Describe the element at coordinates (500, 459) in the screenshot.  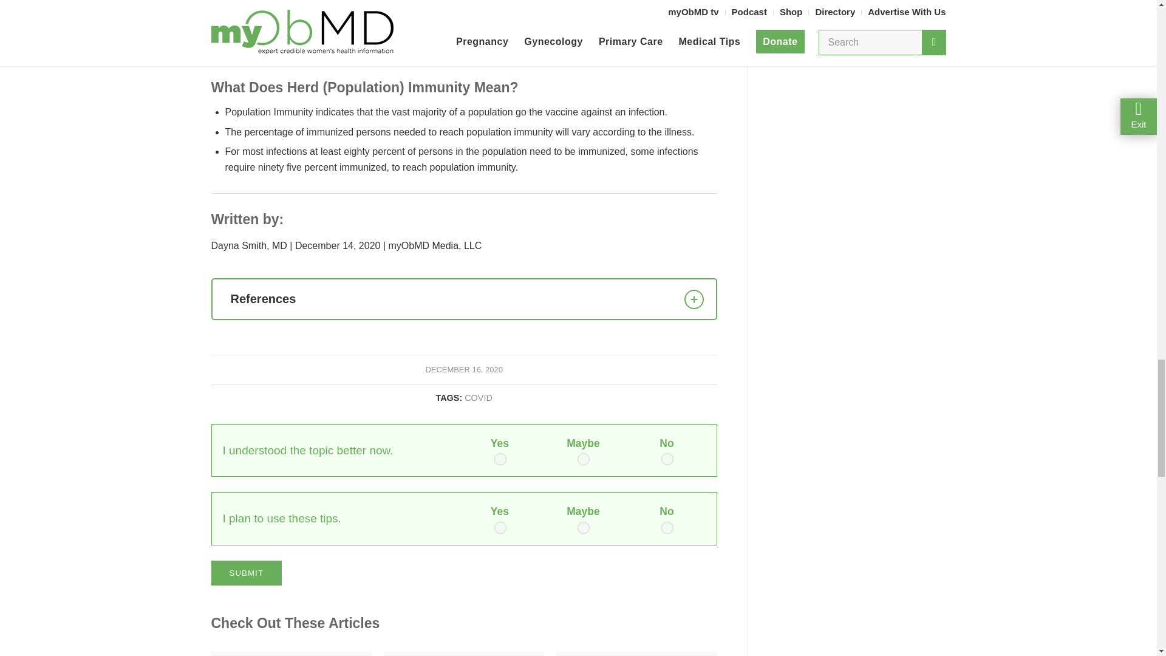
I see `understood` at that location.